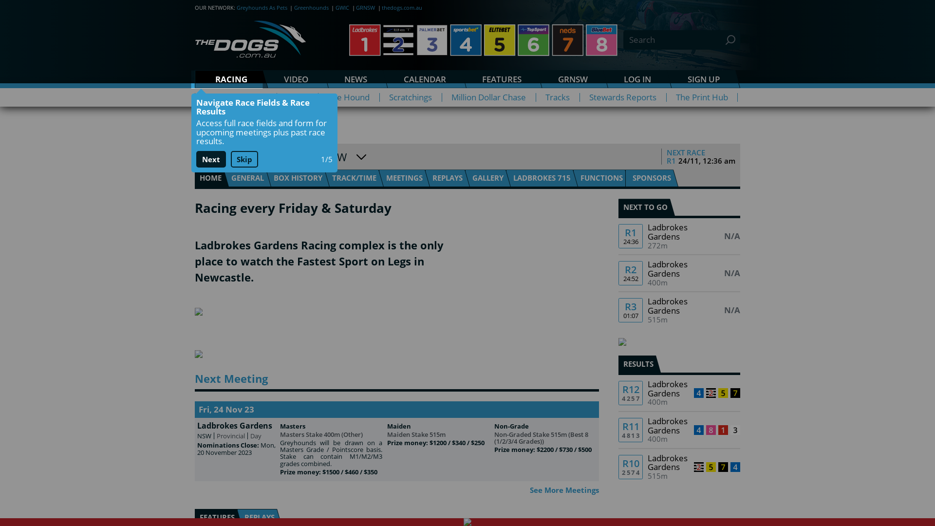  What do you see at coordinates (425, 79) in the screenshot?
I see `CALENDAR` at bounding box center [425, 79].